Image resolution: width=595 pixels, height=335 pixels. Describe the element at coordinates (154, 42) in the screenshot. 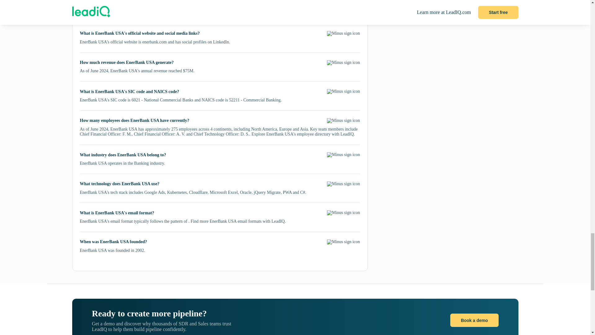

I see `enerbank.com` at that location.